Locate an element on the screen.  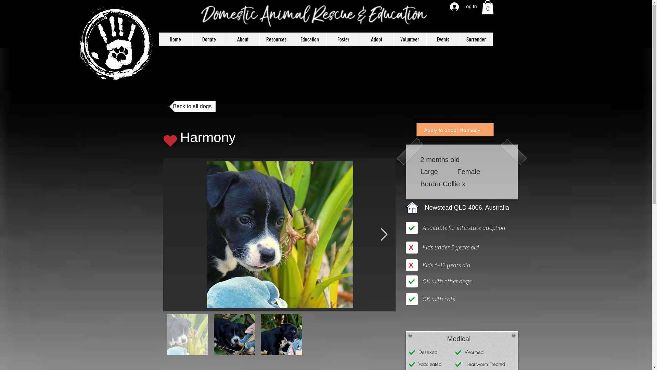
0 is located at coordinates (488, 7).